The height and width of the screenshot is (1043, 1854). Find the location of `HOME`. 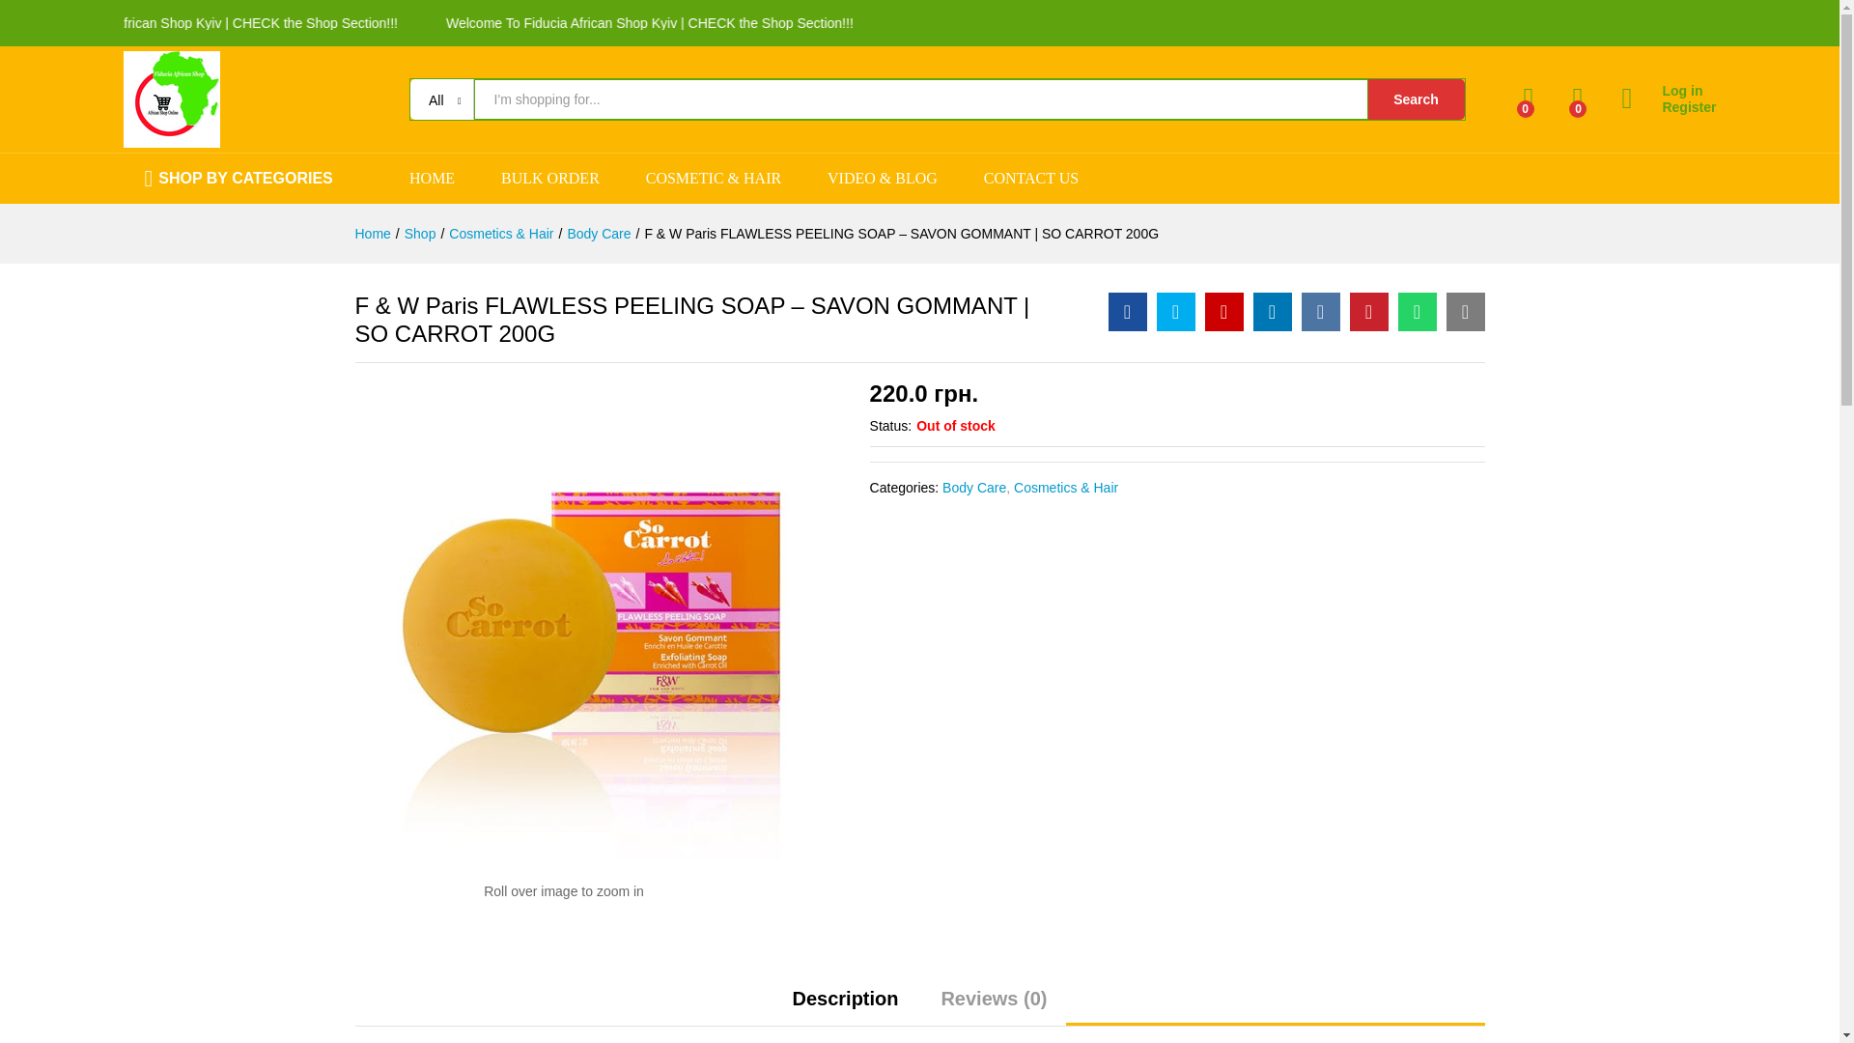

HOME is located at coordinates (432, 179).